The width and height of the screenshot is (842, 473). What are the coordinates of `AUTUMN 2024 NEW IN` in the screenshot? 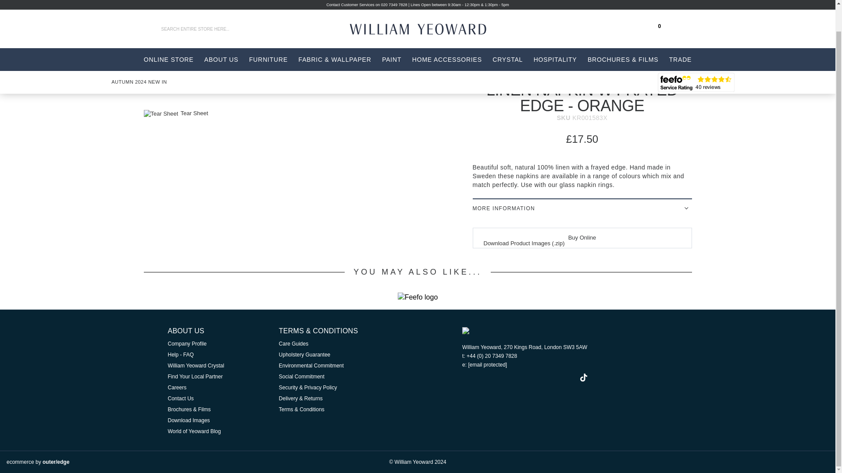 It's located at (139, 54).